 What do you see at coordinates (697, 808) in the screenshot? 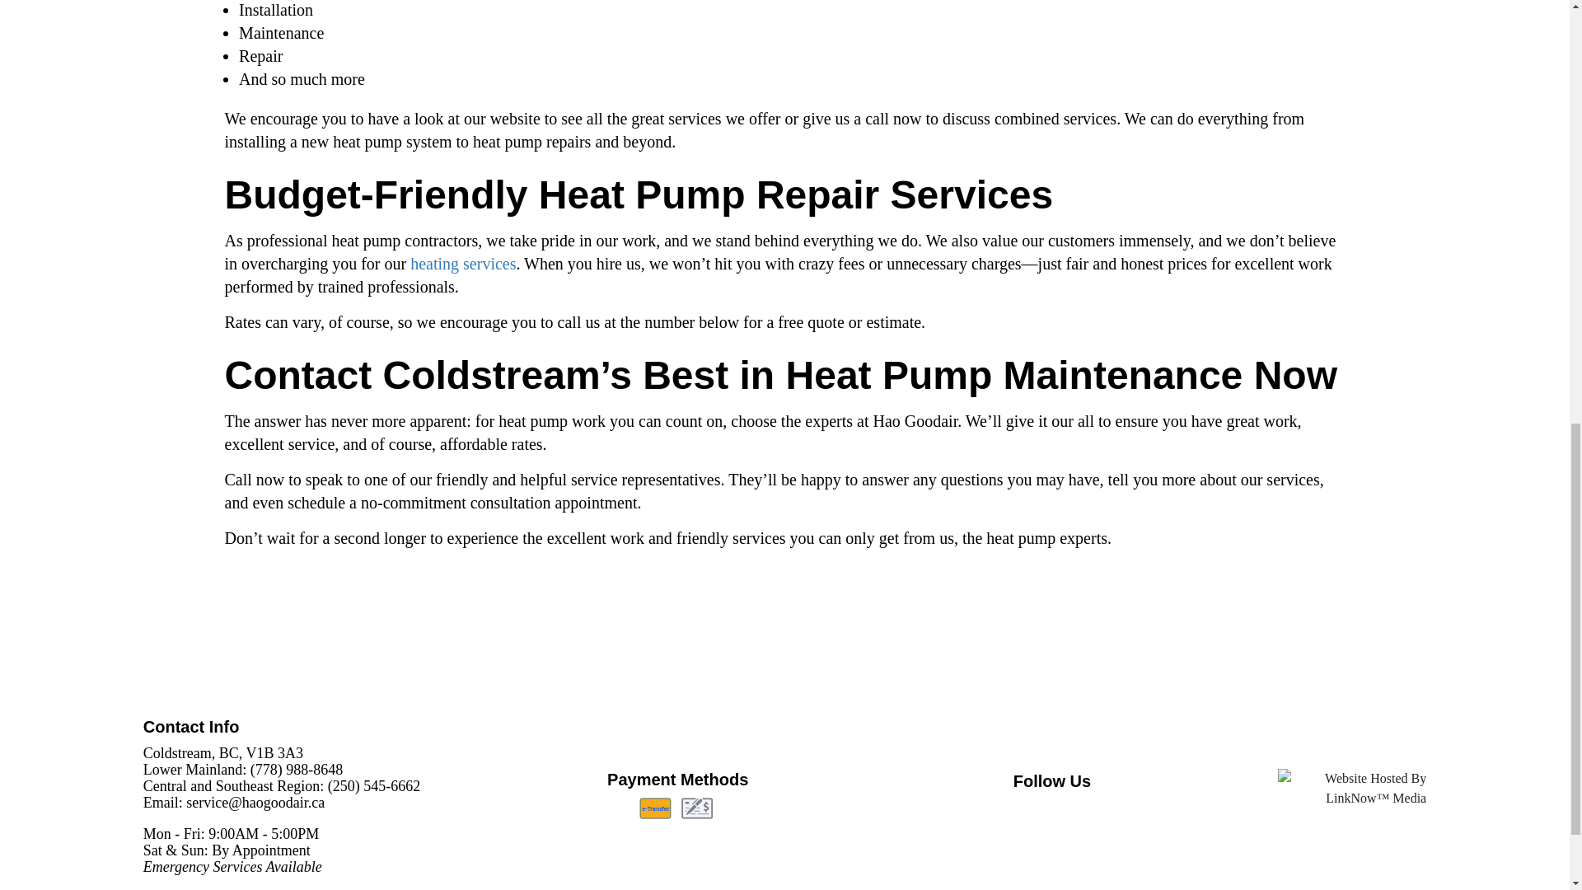
I see `Check` at bounding box center [697, 808].